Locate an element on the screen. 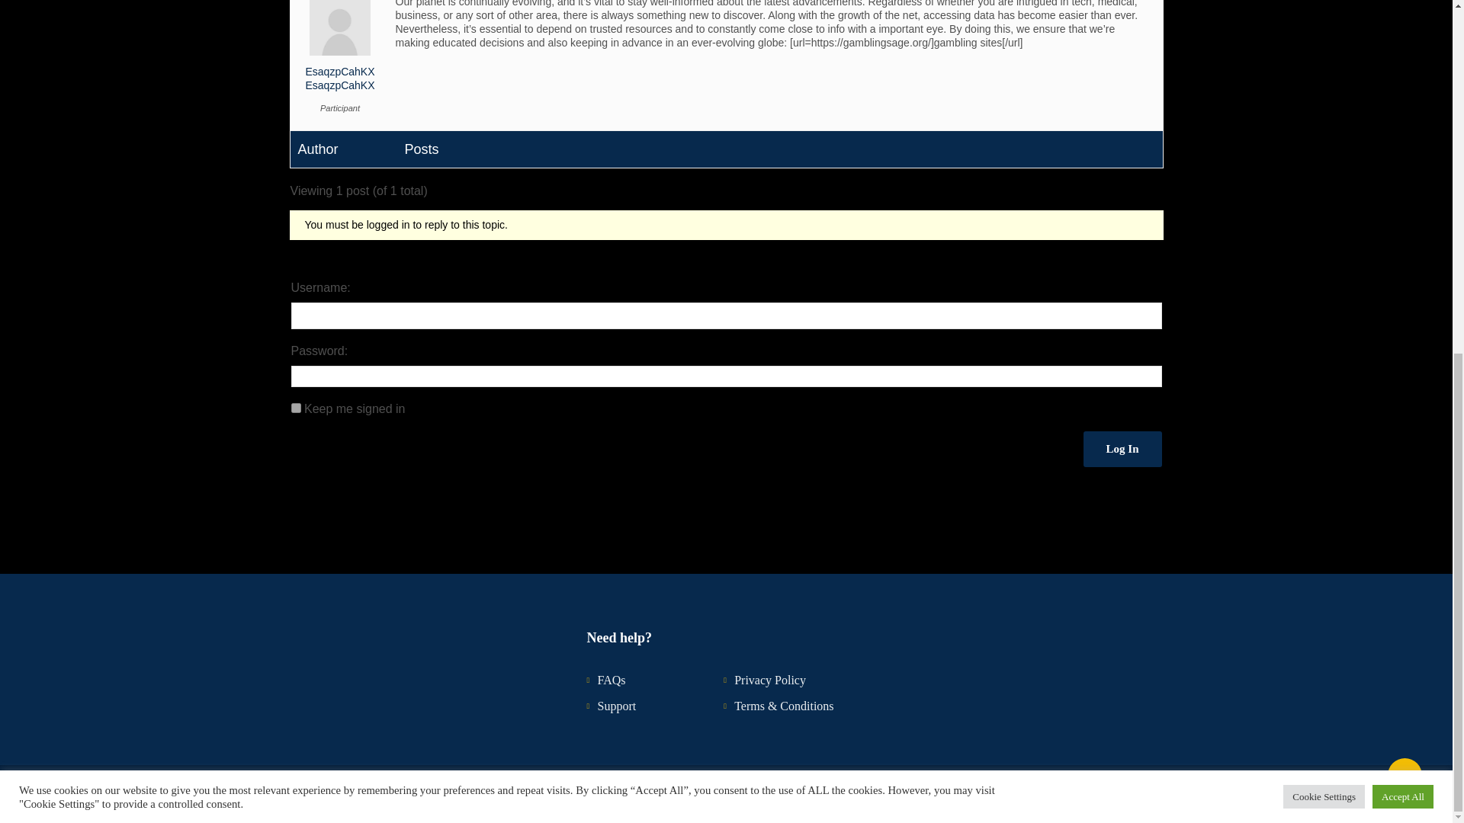 This screenshot has width=1464, height=823. Privacy Policy is located at coordinates (770, 680).